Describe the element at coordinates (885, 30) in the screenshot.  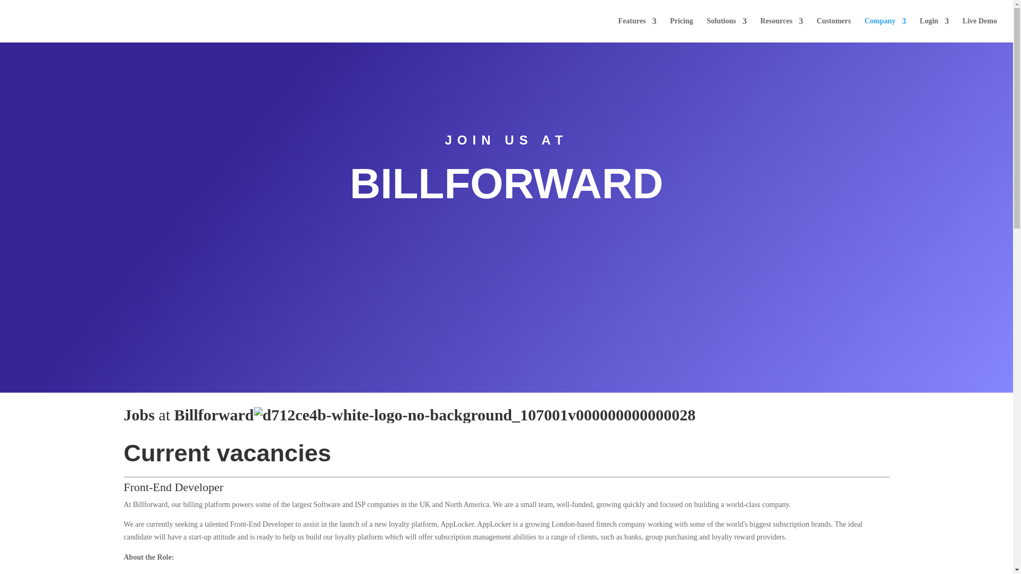
I see `Company` at that location.